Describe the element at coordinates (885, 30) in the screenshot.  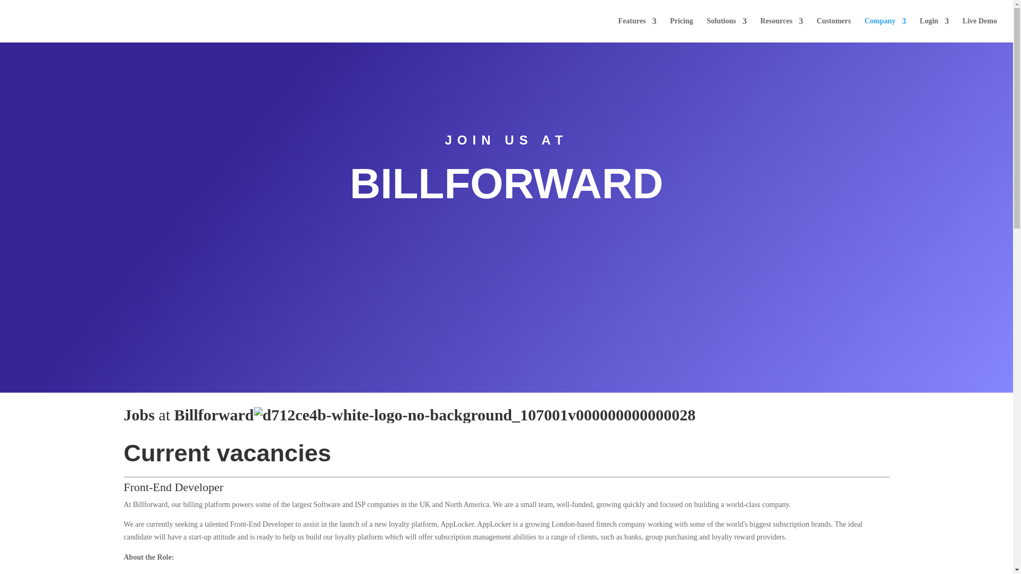
I see `Company` at that location.